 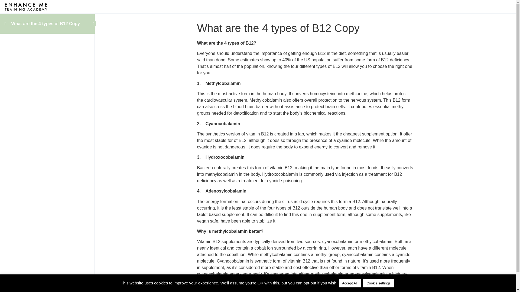 What do you see at coordinates (378, 283) in the screenshot?
I see `Cookie settings` at bounding box center [378, 283].